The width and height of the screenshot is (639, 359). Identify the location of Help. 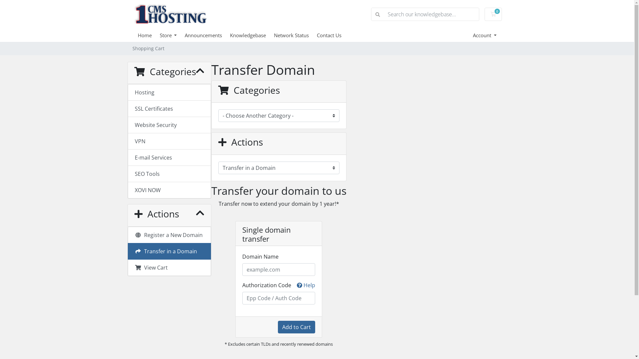
(306, 285).